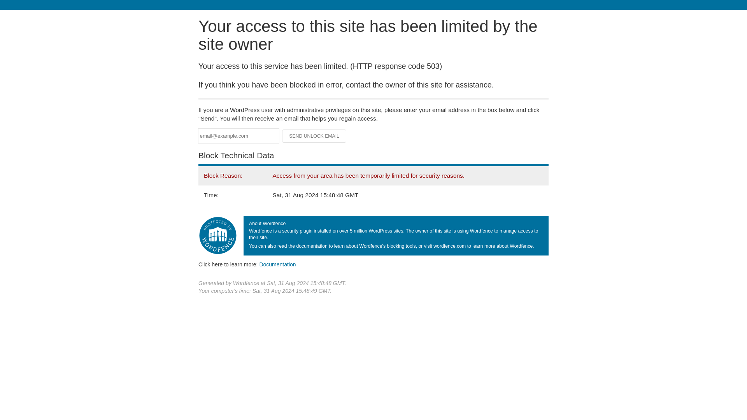 The image size is (747, 420). Describe the element at coordinates (314, 136) in the screenshot. I see `Send Unlock Email` at that location.